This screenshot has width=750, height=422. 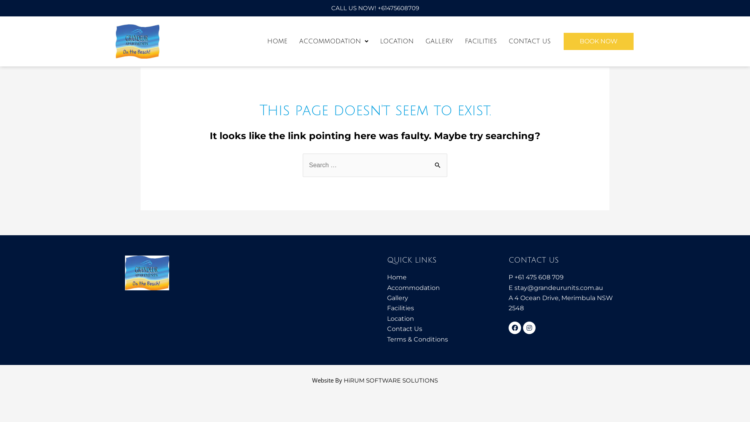 I want to click on Contact Us, so click(x=444, y=329).